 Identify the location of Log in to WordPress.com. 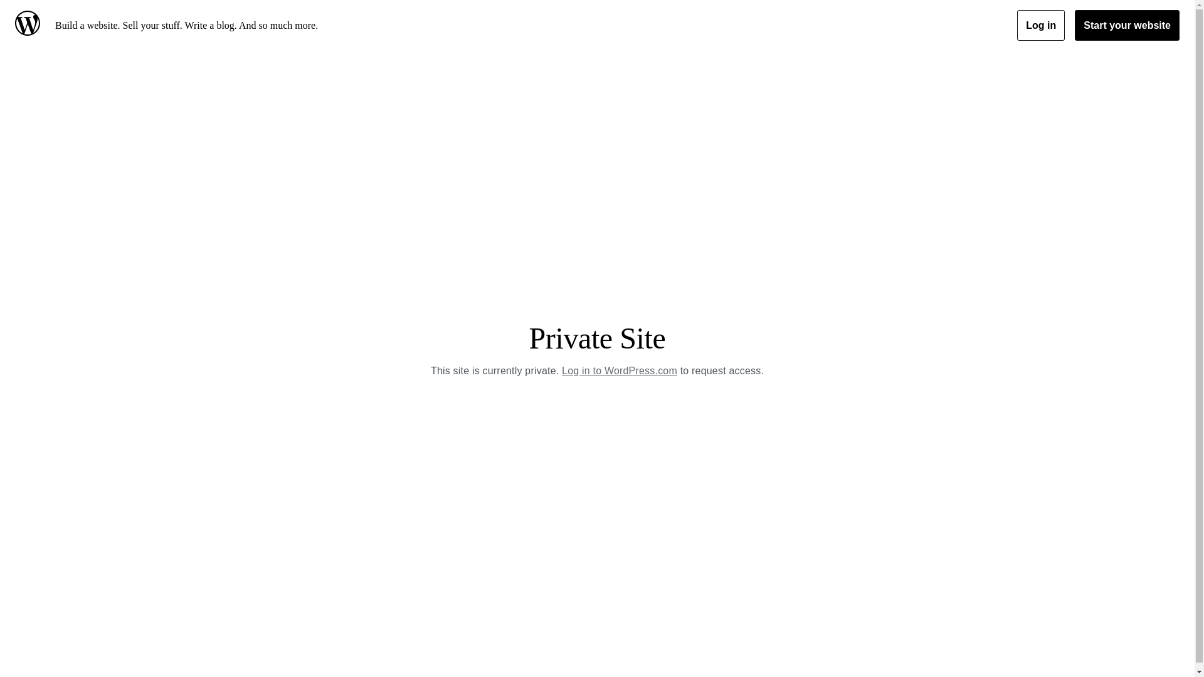
(620, 371).